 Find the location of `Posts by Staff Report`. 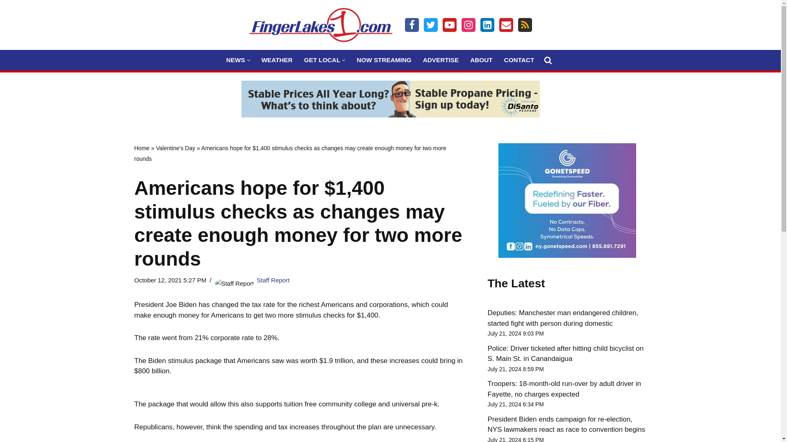

Posts by Staff Report is located at coordinates (273, 280).